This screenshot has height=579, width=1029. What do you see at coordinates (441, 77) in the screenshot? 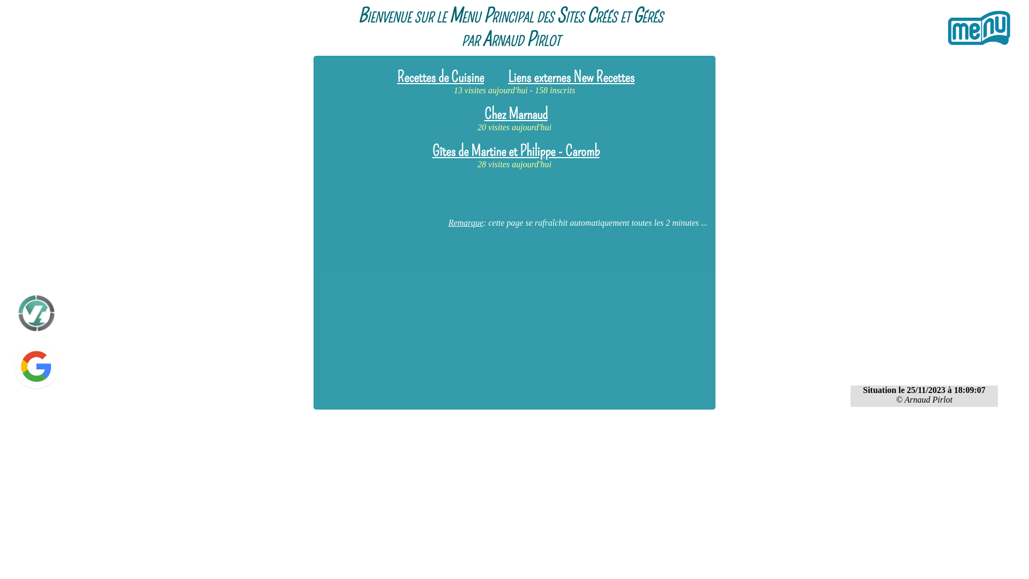
I see `Recettes de Cuisine` at bounding box center [441, 77].